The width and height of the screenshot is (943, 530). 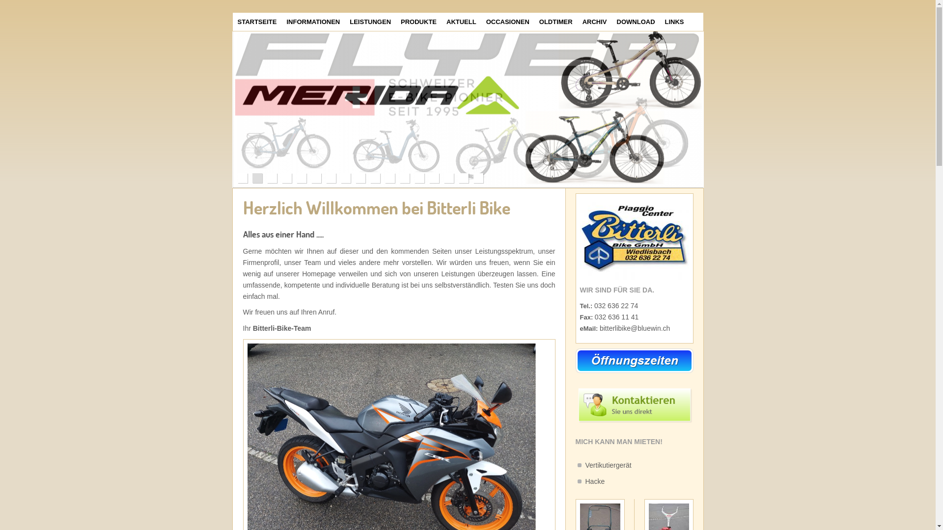 What do you see at coordinates (556, 22) in the screenshot?
I see `OLDTIMER` at bounding box center [556, 22].